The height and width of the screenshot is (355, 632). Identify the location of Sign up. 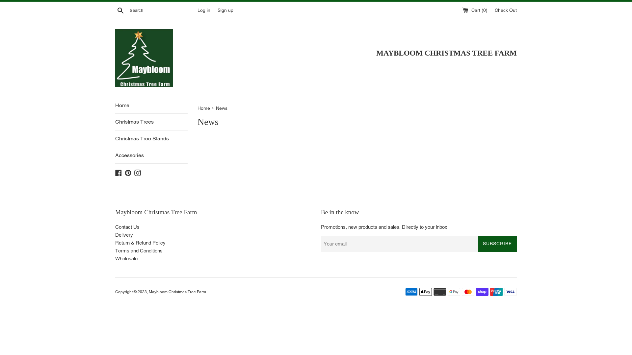
(225, 10).